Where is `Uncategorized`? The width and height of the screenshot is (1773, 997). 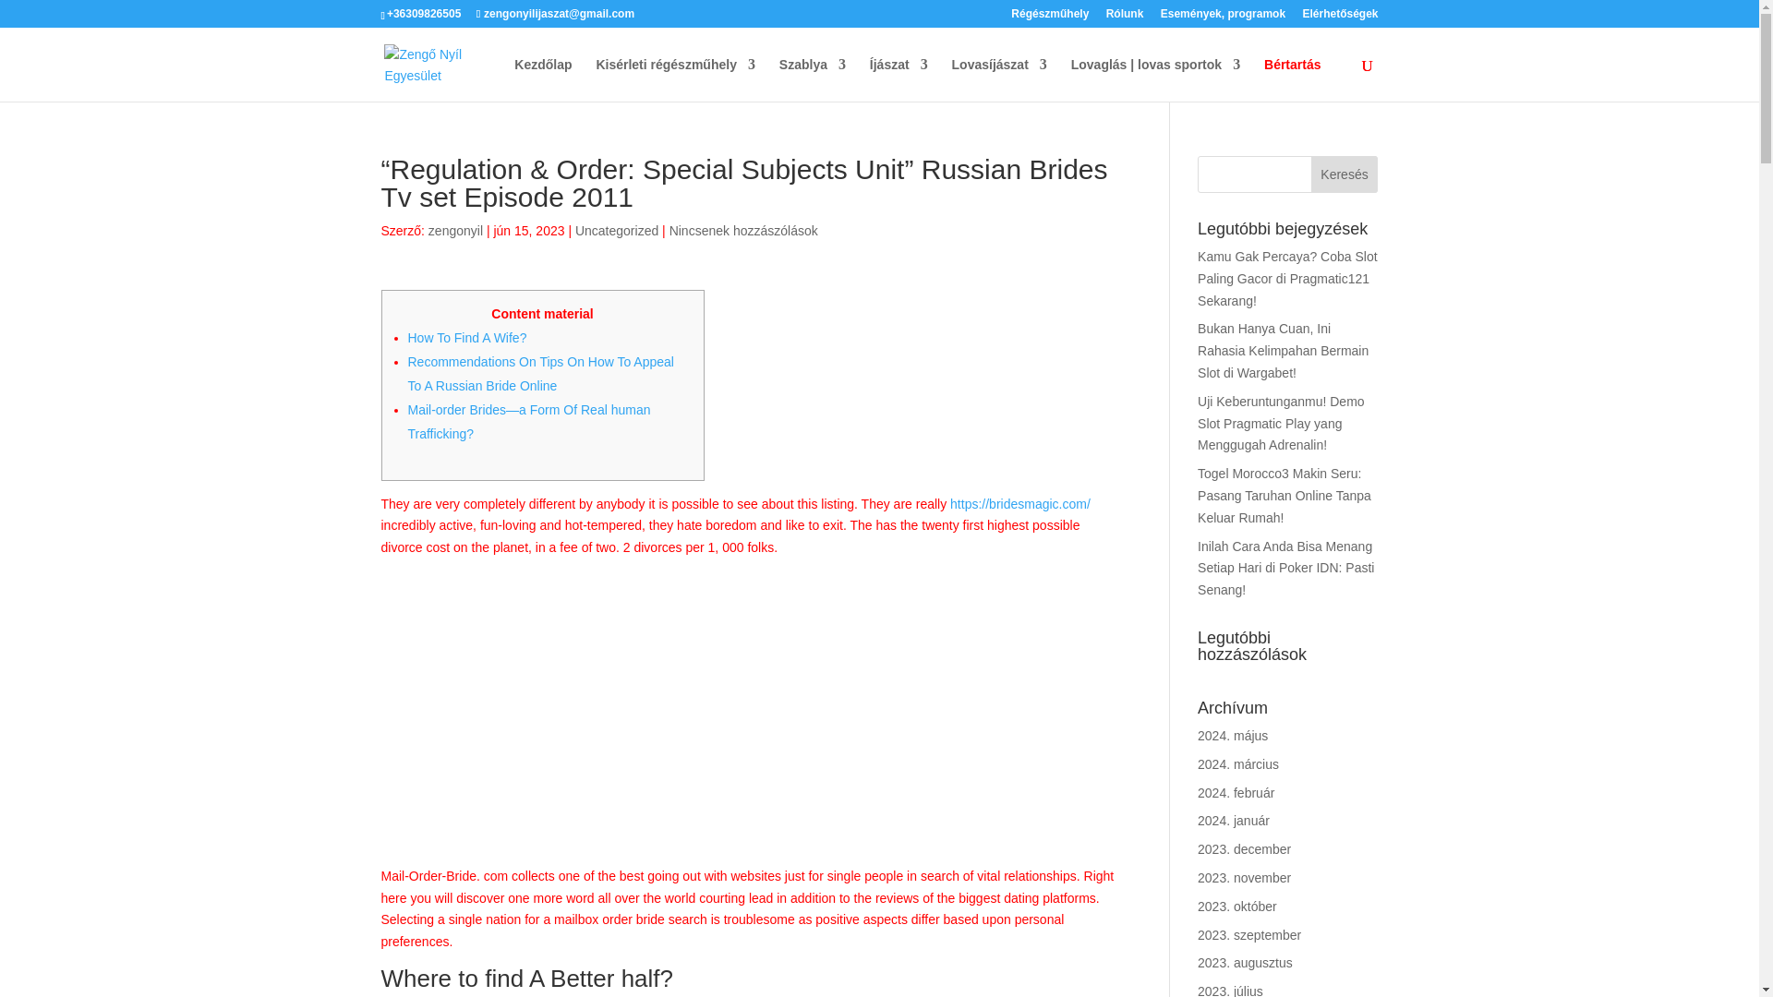 Uncategorized is located at coordinates (616, 231).